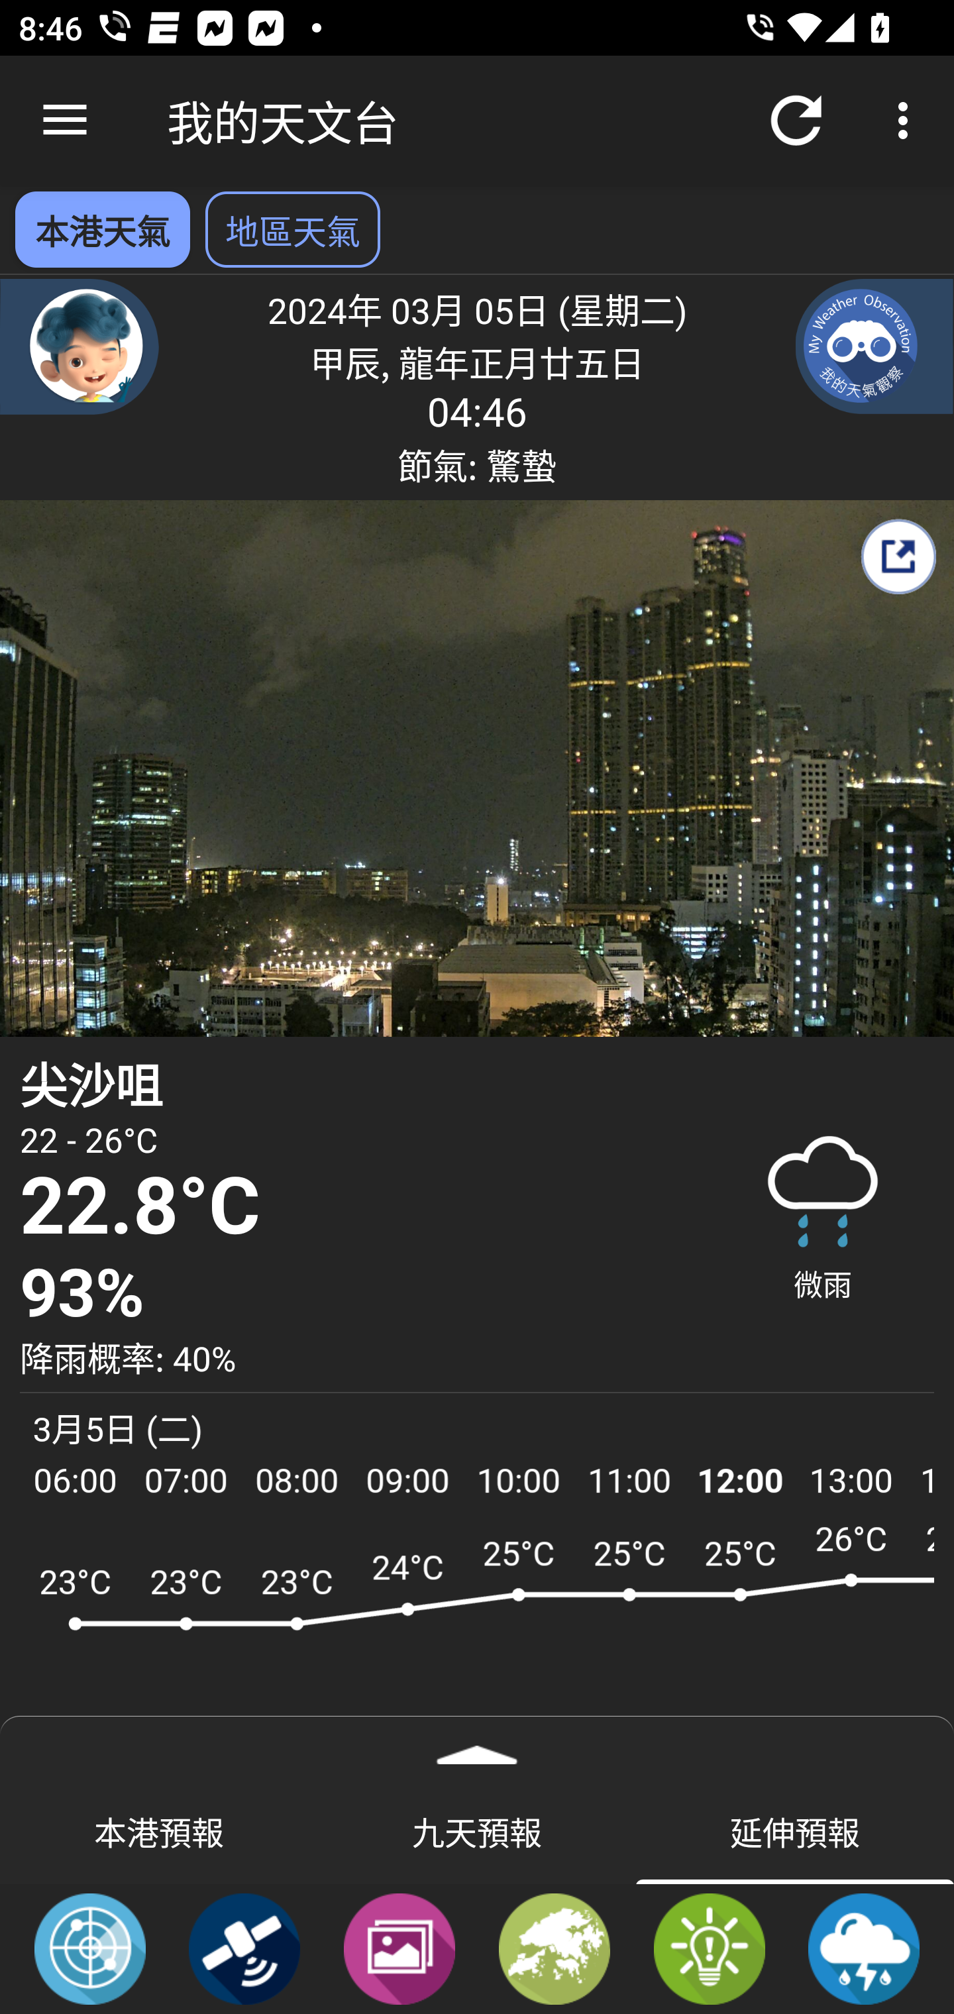  I want to click on 天氣提示, so click(709, 1948).